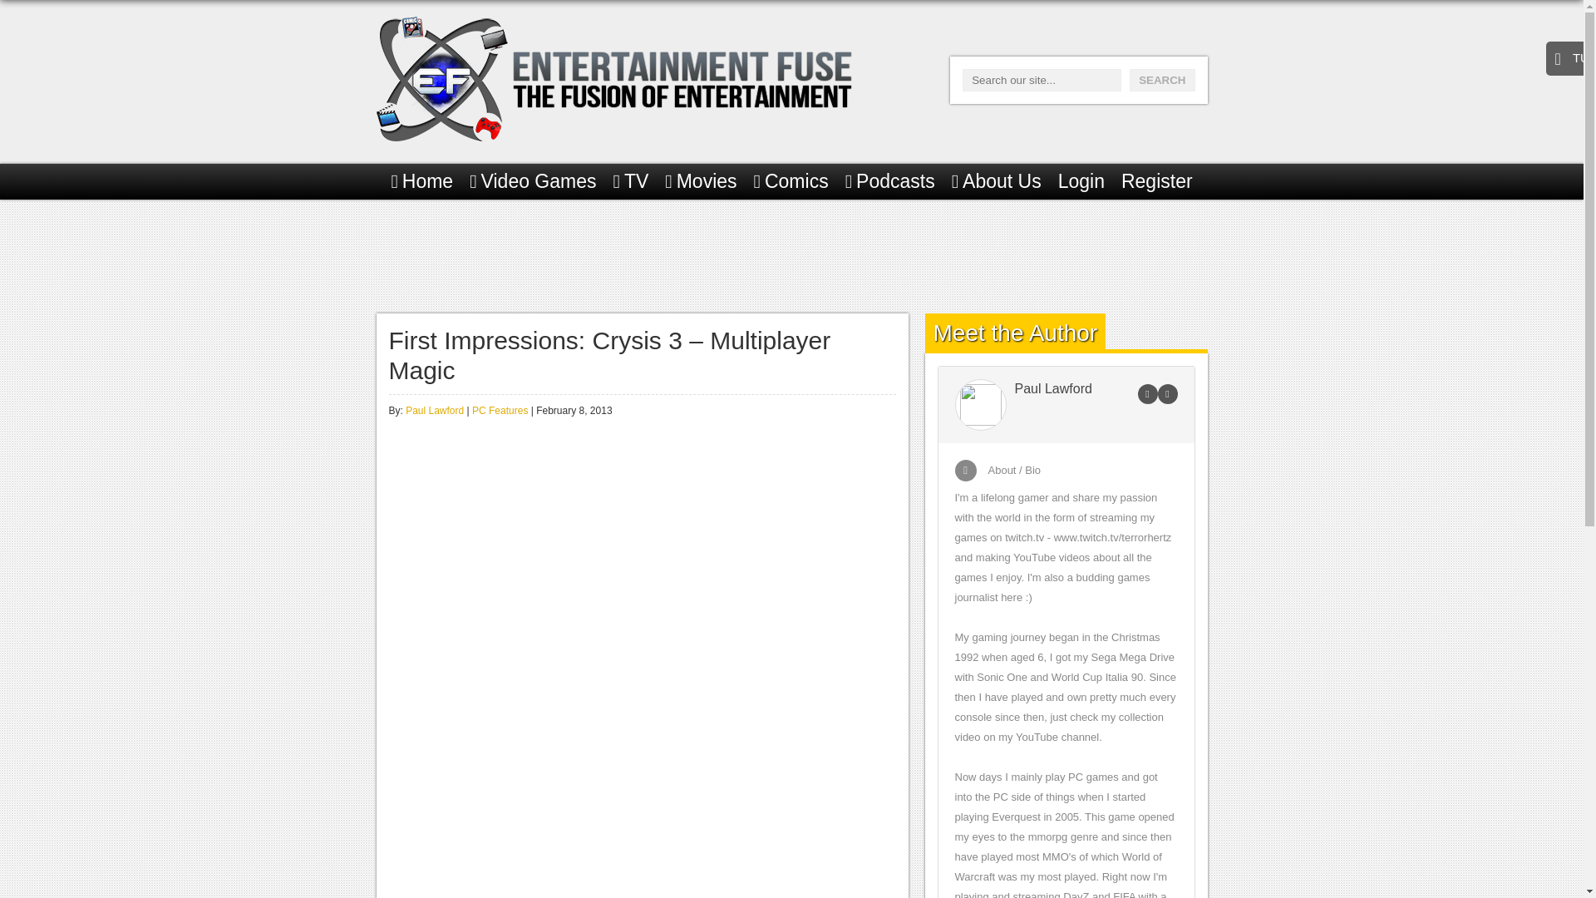 Image resolution: width=1596 pixels, height=898 pixels. Describe the element at coordinates (1162, 80) in the screenshot. I see `Search` at that location.